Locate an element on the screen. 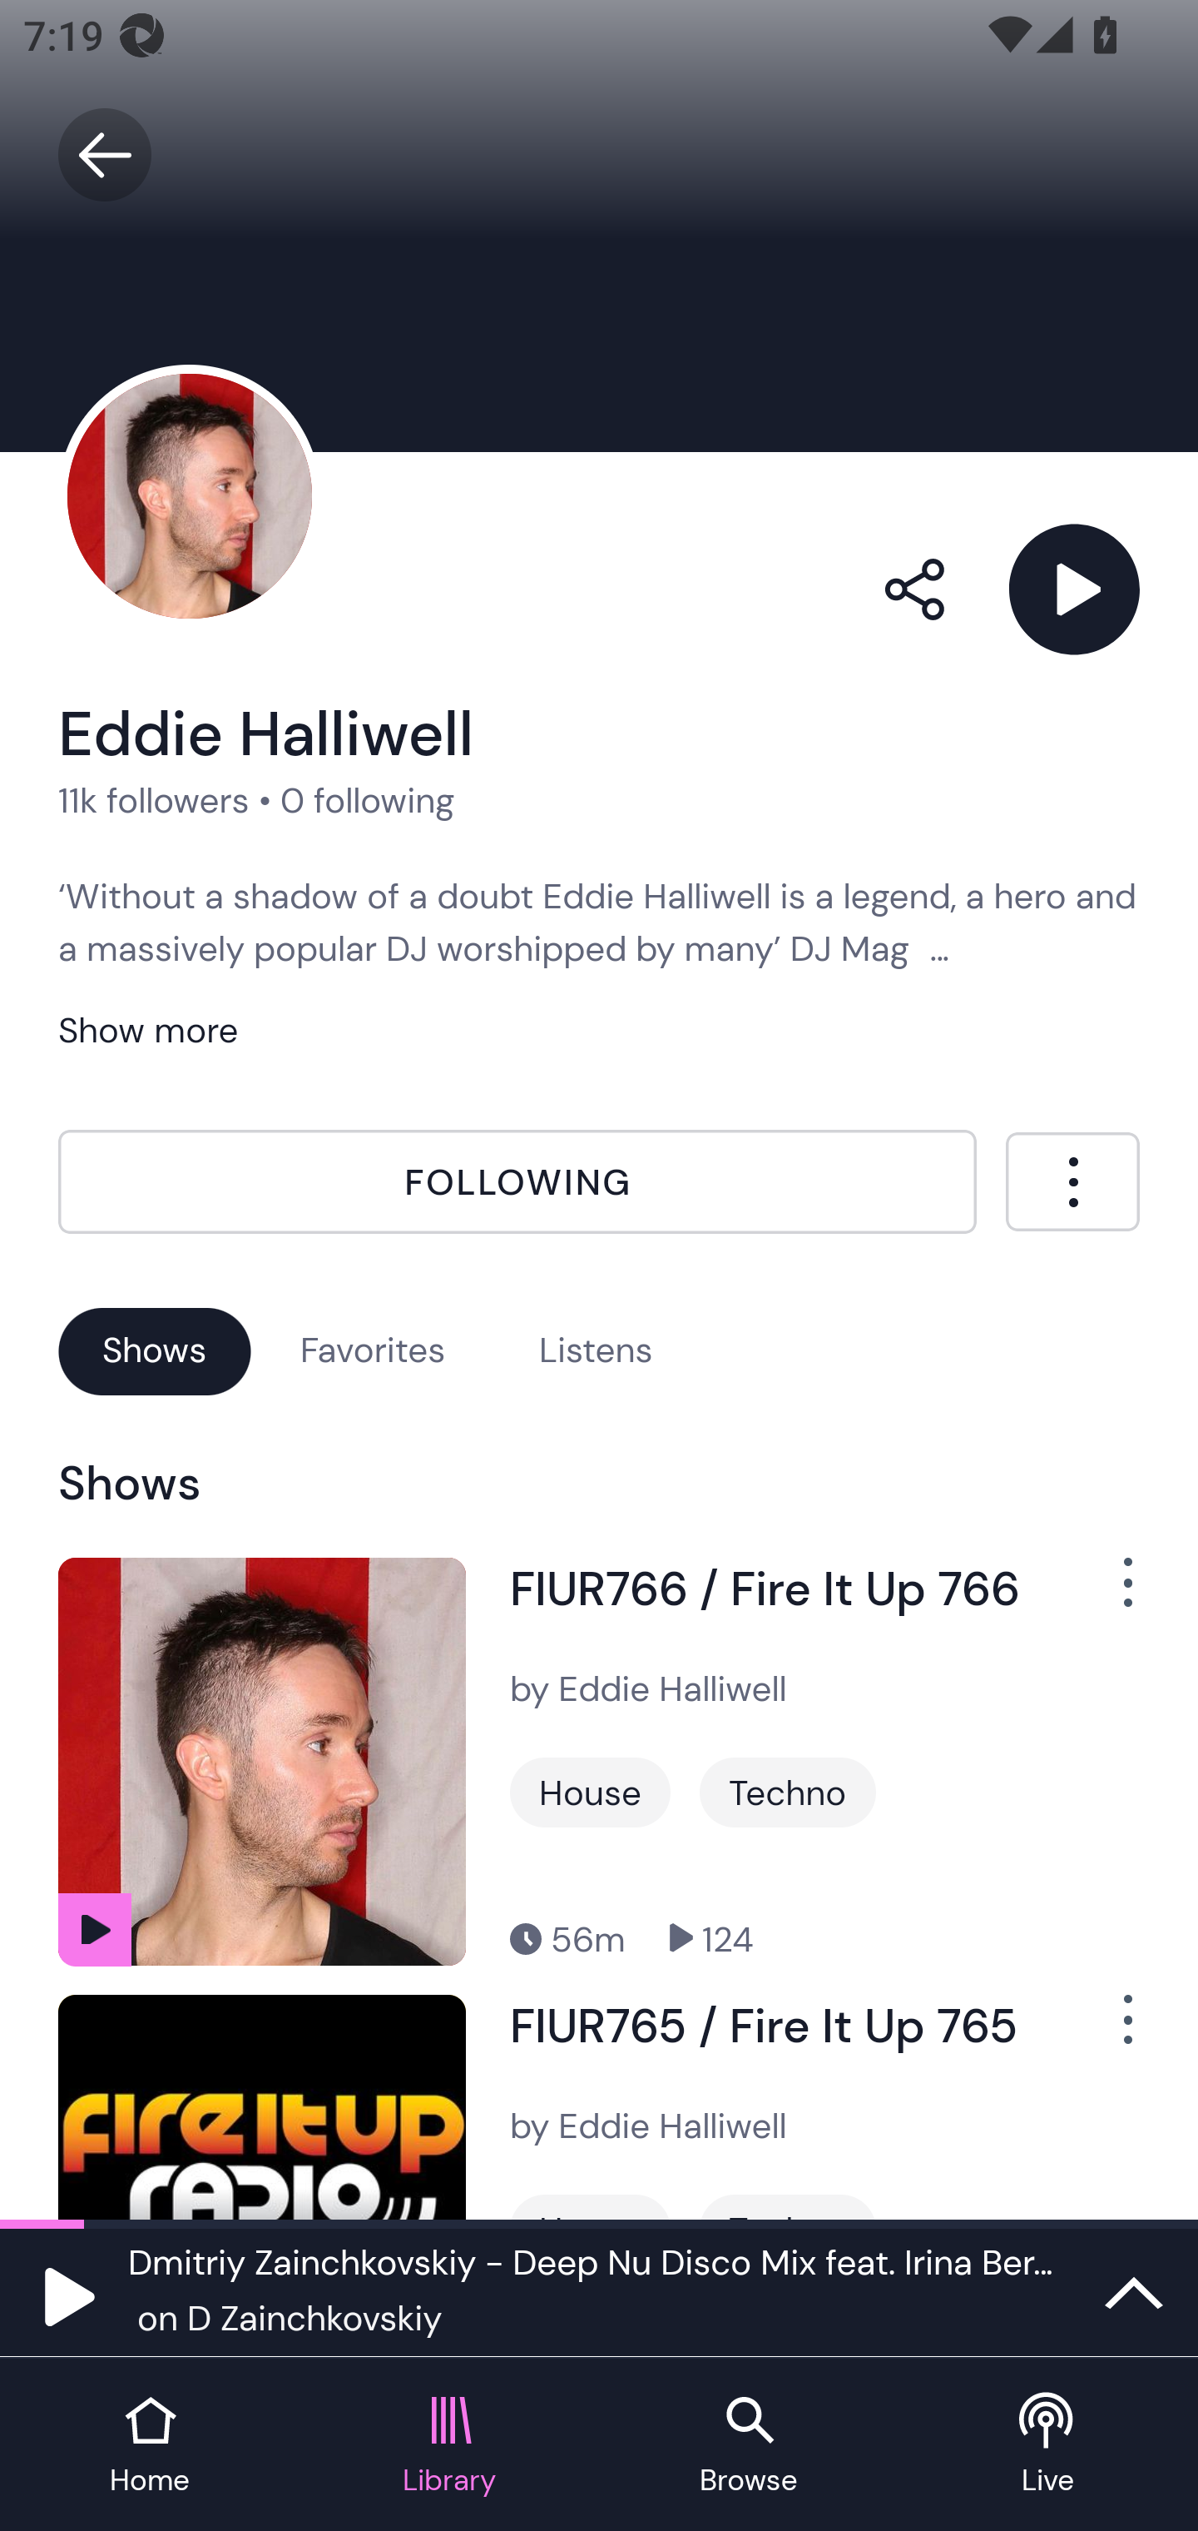 The width and height of the screenshot is (1198, 2531). Browse tab Browse is located at coordinates (749, 2446).